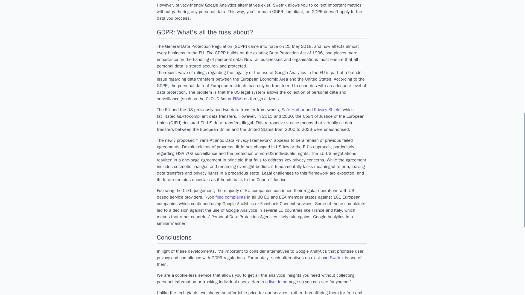 The width and height of the screenshot is (525, 295). What do you see at coordinates (230, 197) in the screenshot?
I see `filed complaints` at bounding box center [230, 197].